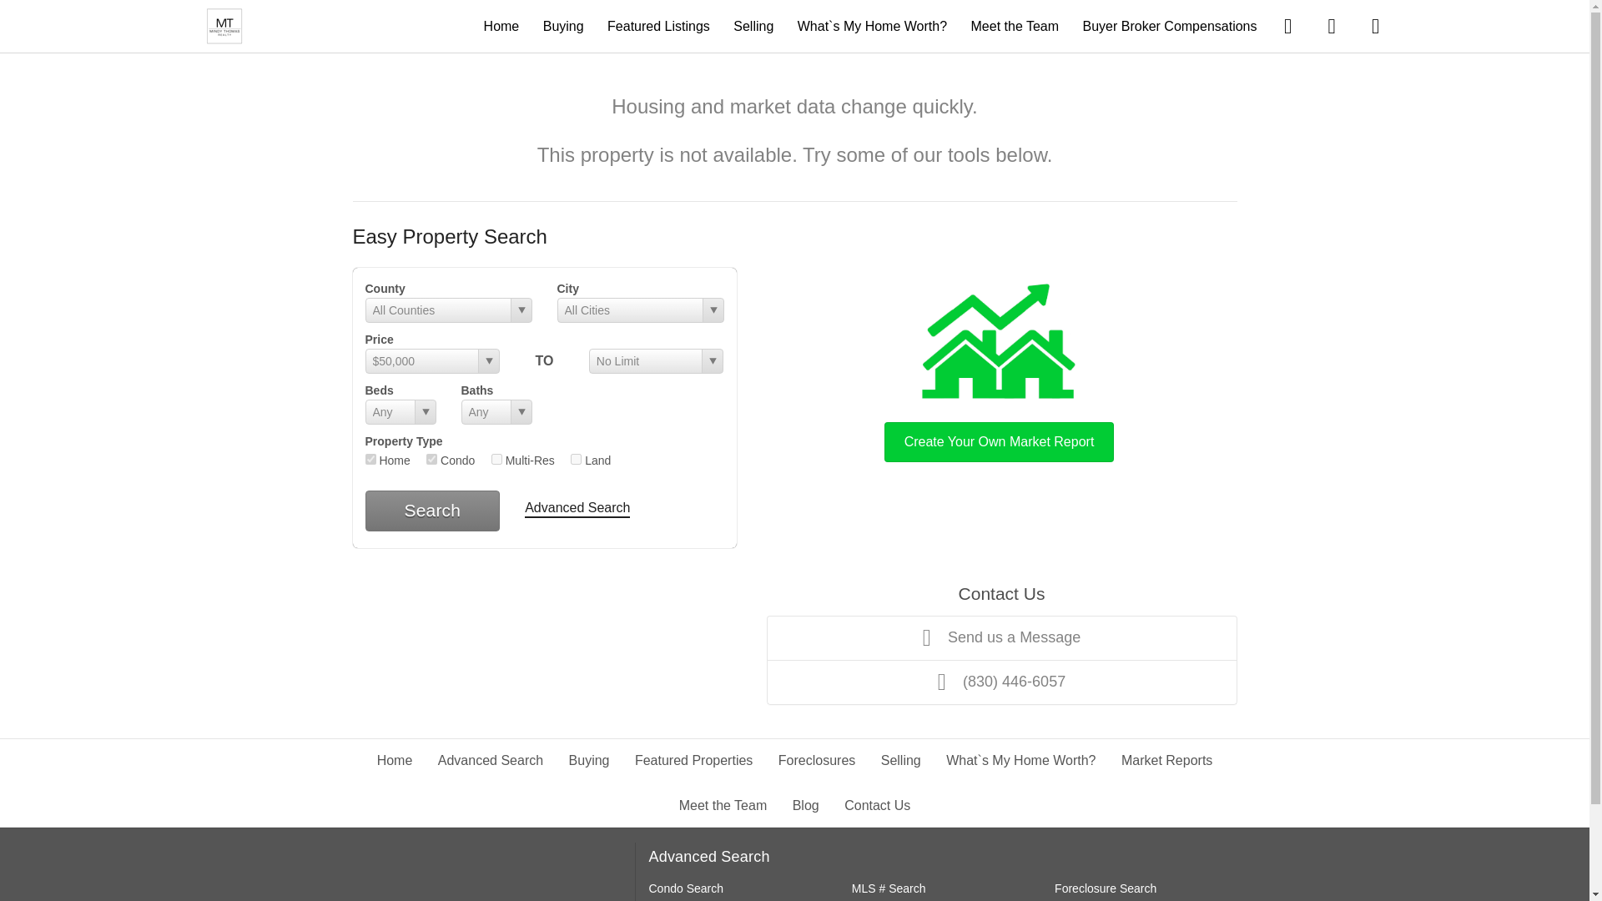 The image size is (1602, 901). I want to click on Blog, so click(806, 805).